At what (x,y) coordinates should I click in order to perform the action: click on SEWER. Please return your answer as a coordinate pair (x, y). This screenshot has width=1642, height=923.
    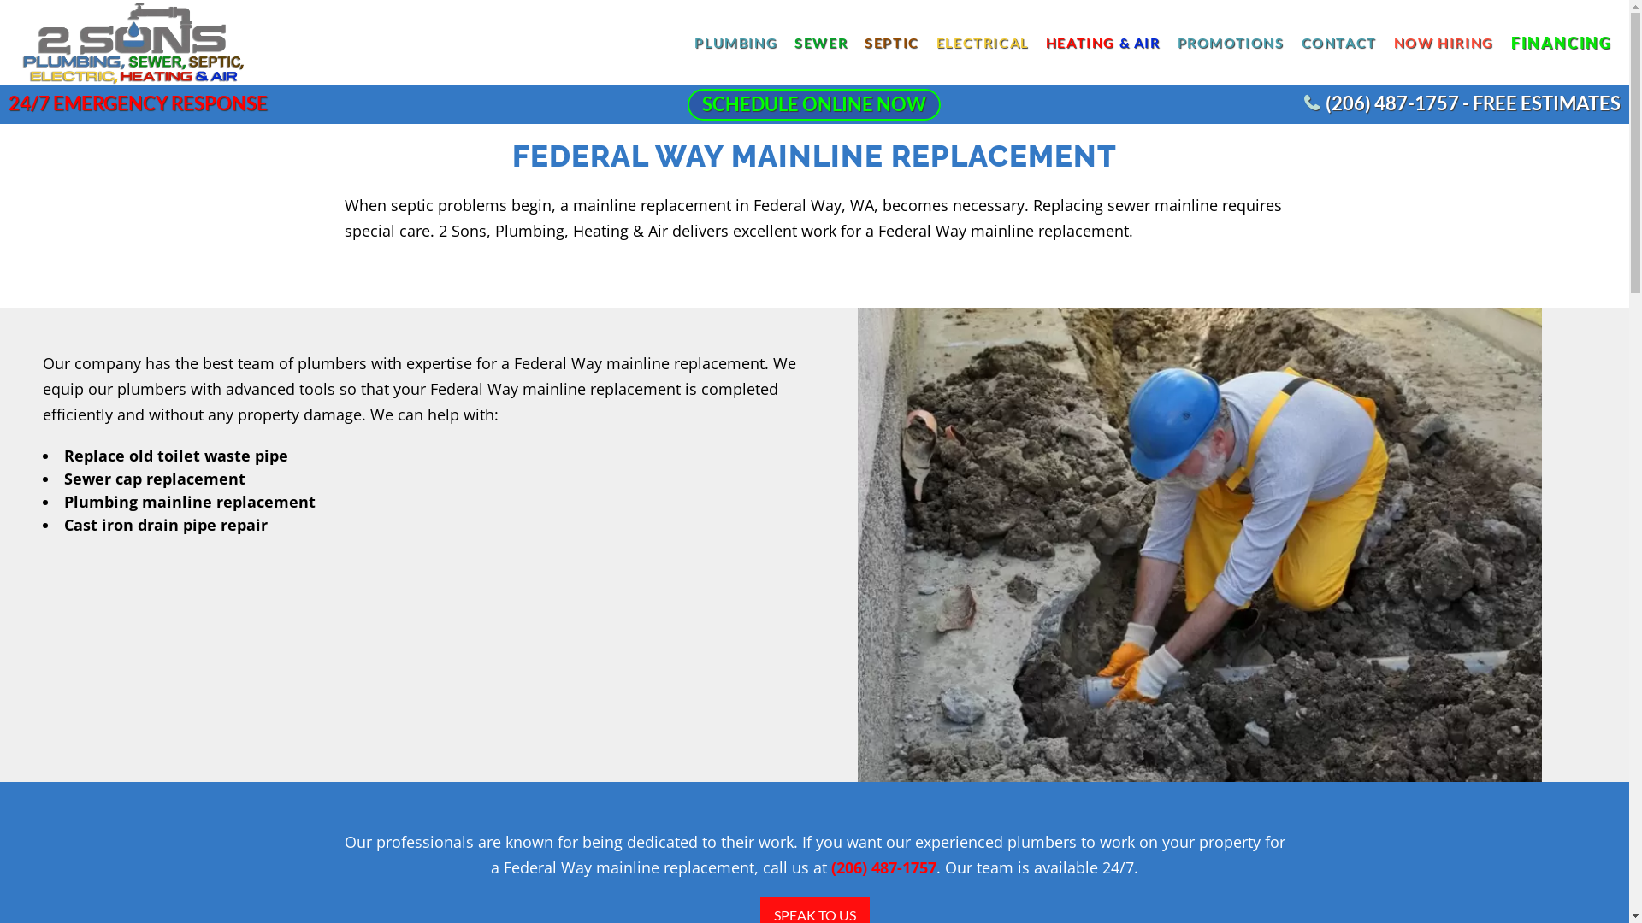
    Looking at the image, I should click on (821, 43).